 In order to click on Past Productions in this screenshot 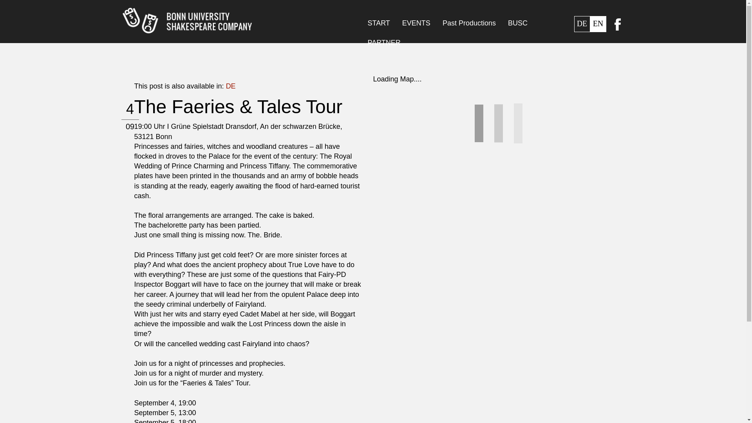, I will do `click(469, 25)`.